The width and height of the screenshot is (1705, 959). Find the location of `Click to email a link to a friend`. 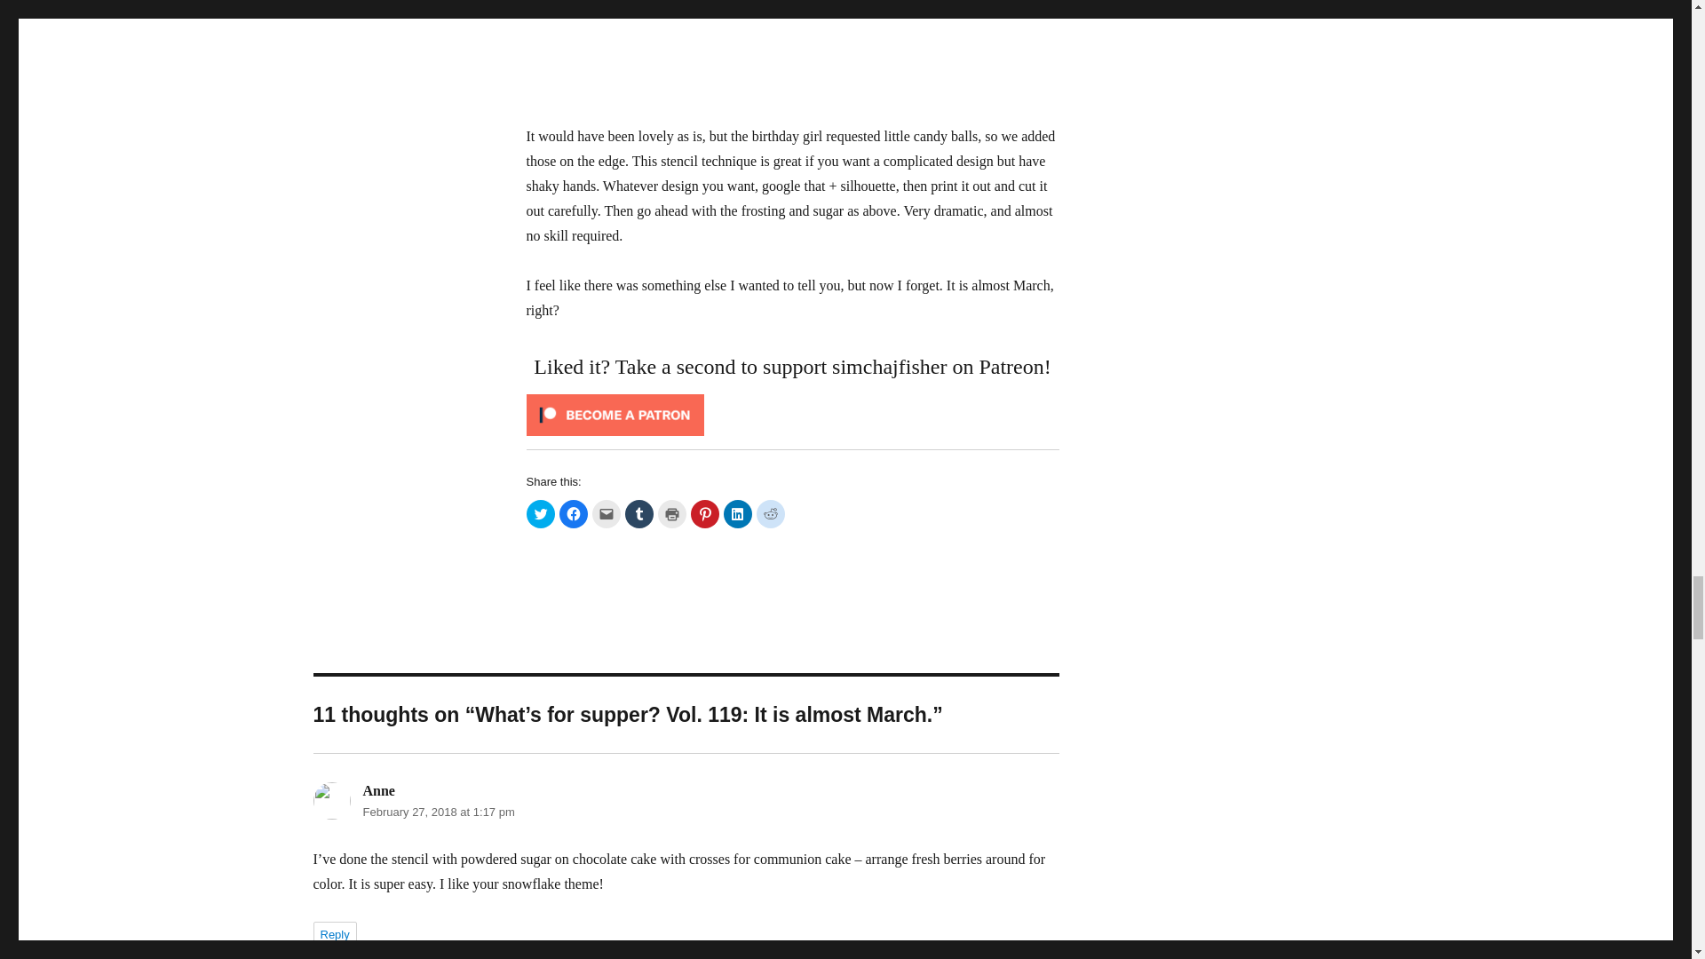

Click to email a link to a friend is located at coordinates (606, 513).